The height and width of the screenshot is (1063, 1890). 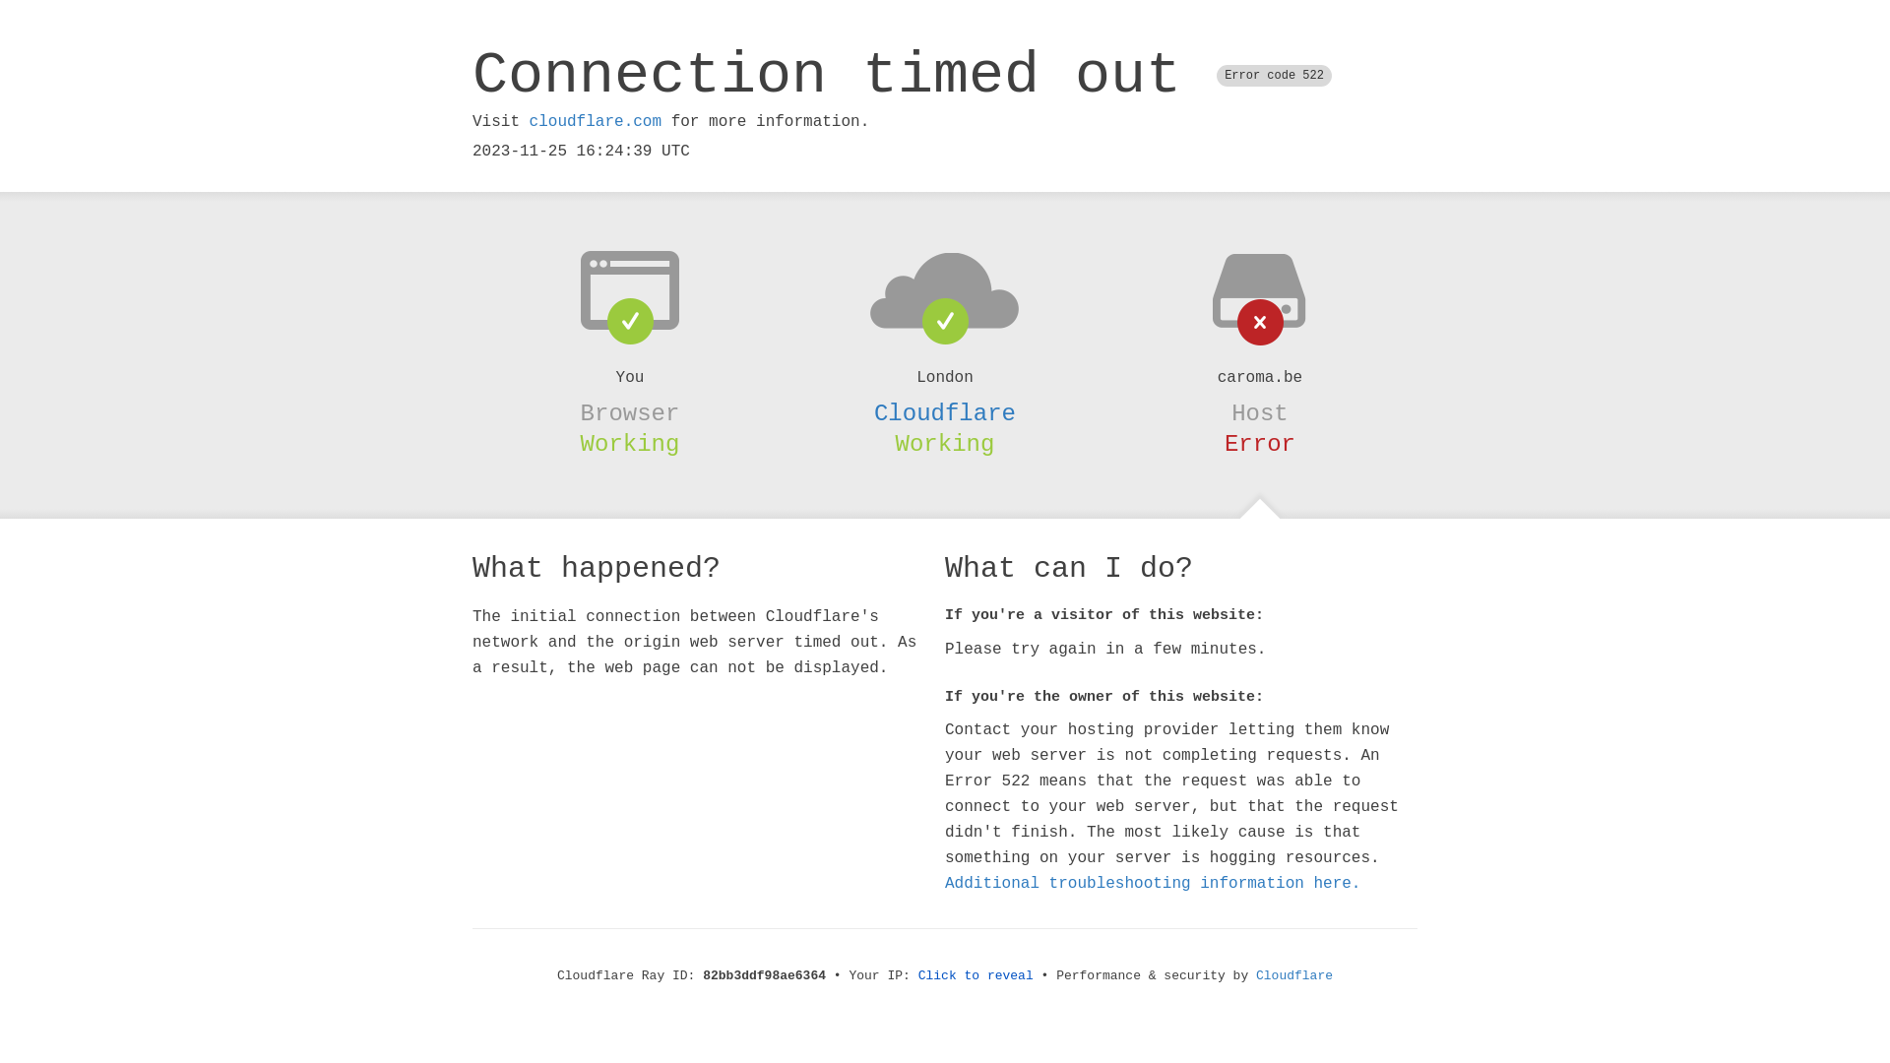 What do you see at coordinates (945, 413) in the screenshot?
I see `Cloudflare` at bounding box center [945, 413].